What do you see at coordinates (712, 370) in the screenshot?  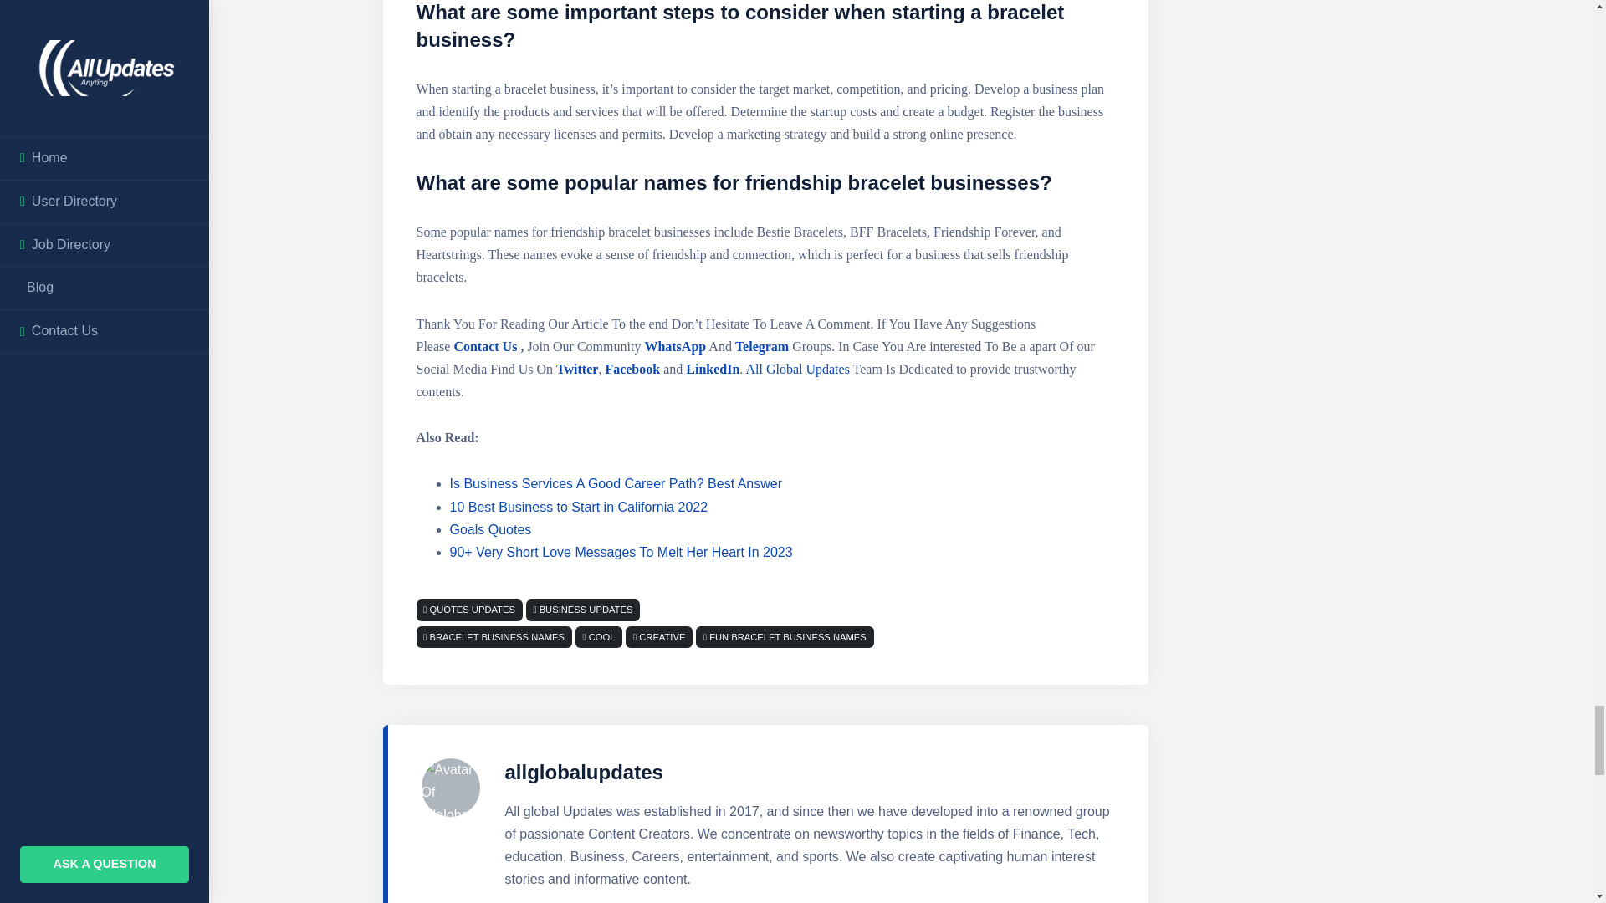 I see `LinkedIn` at bounding box center [712, 370].